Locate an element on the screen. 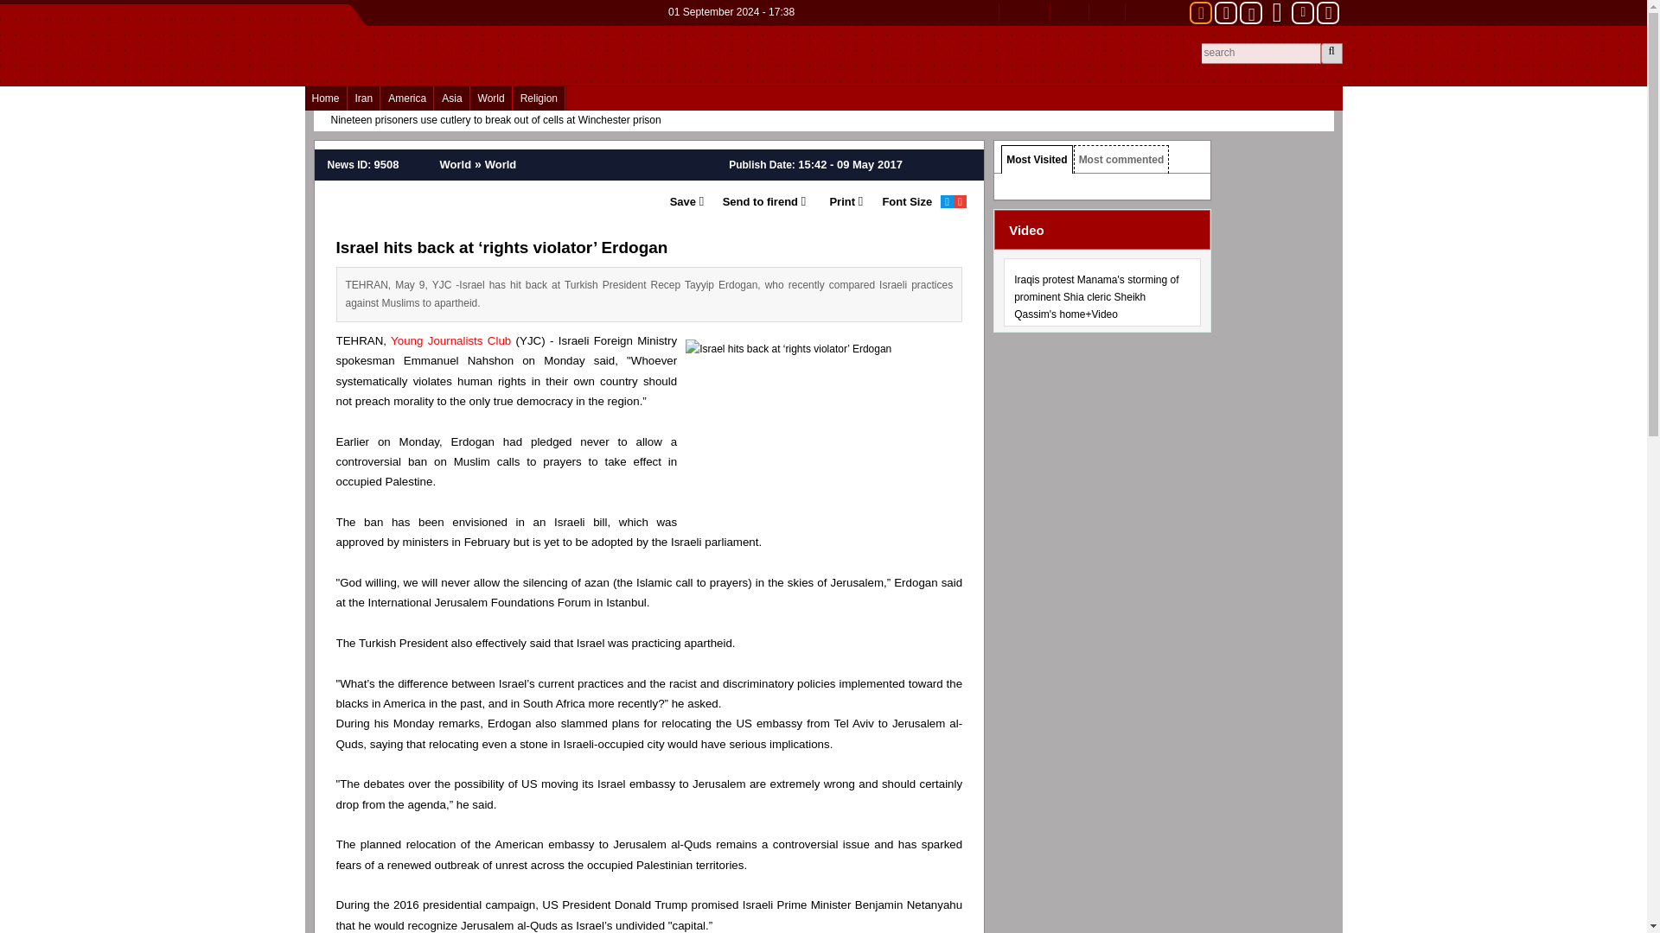 This screenshot has height=933, width=1660. World is located at coordinates (491, 98).